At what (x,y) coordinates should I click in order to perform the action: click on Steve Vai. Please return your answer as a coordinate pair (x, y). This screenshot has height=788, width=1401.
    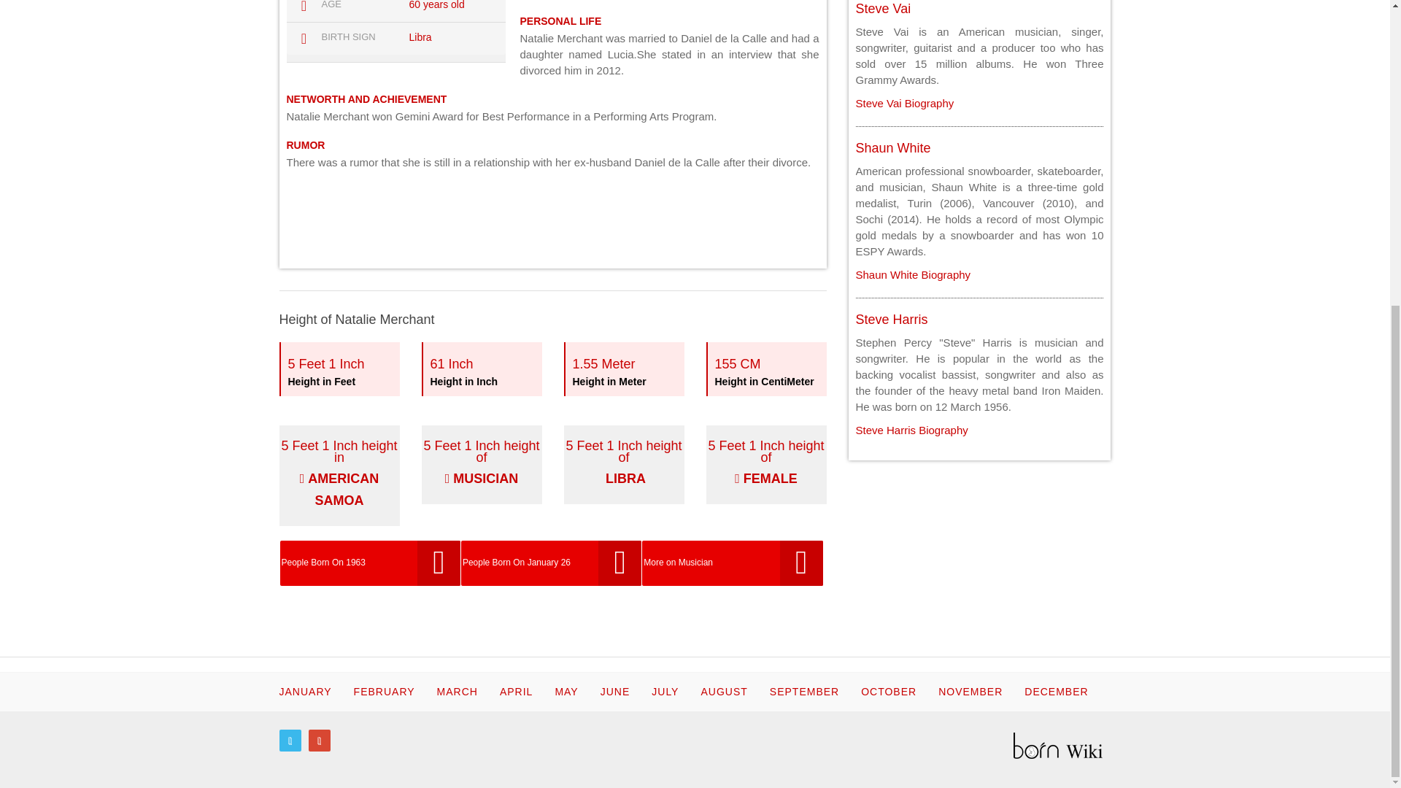
    Looking at the image, I should click on (883, 9).